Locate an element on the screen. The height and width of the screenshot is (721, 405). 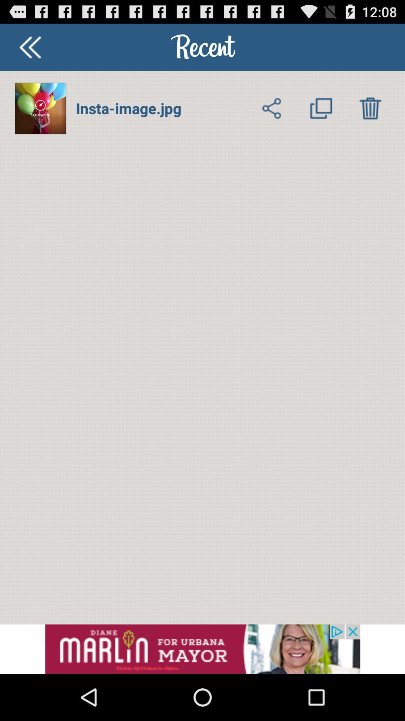
go back is located at coordinates (30, 47).